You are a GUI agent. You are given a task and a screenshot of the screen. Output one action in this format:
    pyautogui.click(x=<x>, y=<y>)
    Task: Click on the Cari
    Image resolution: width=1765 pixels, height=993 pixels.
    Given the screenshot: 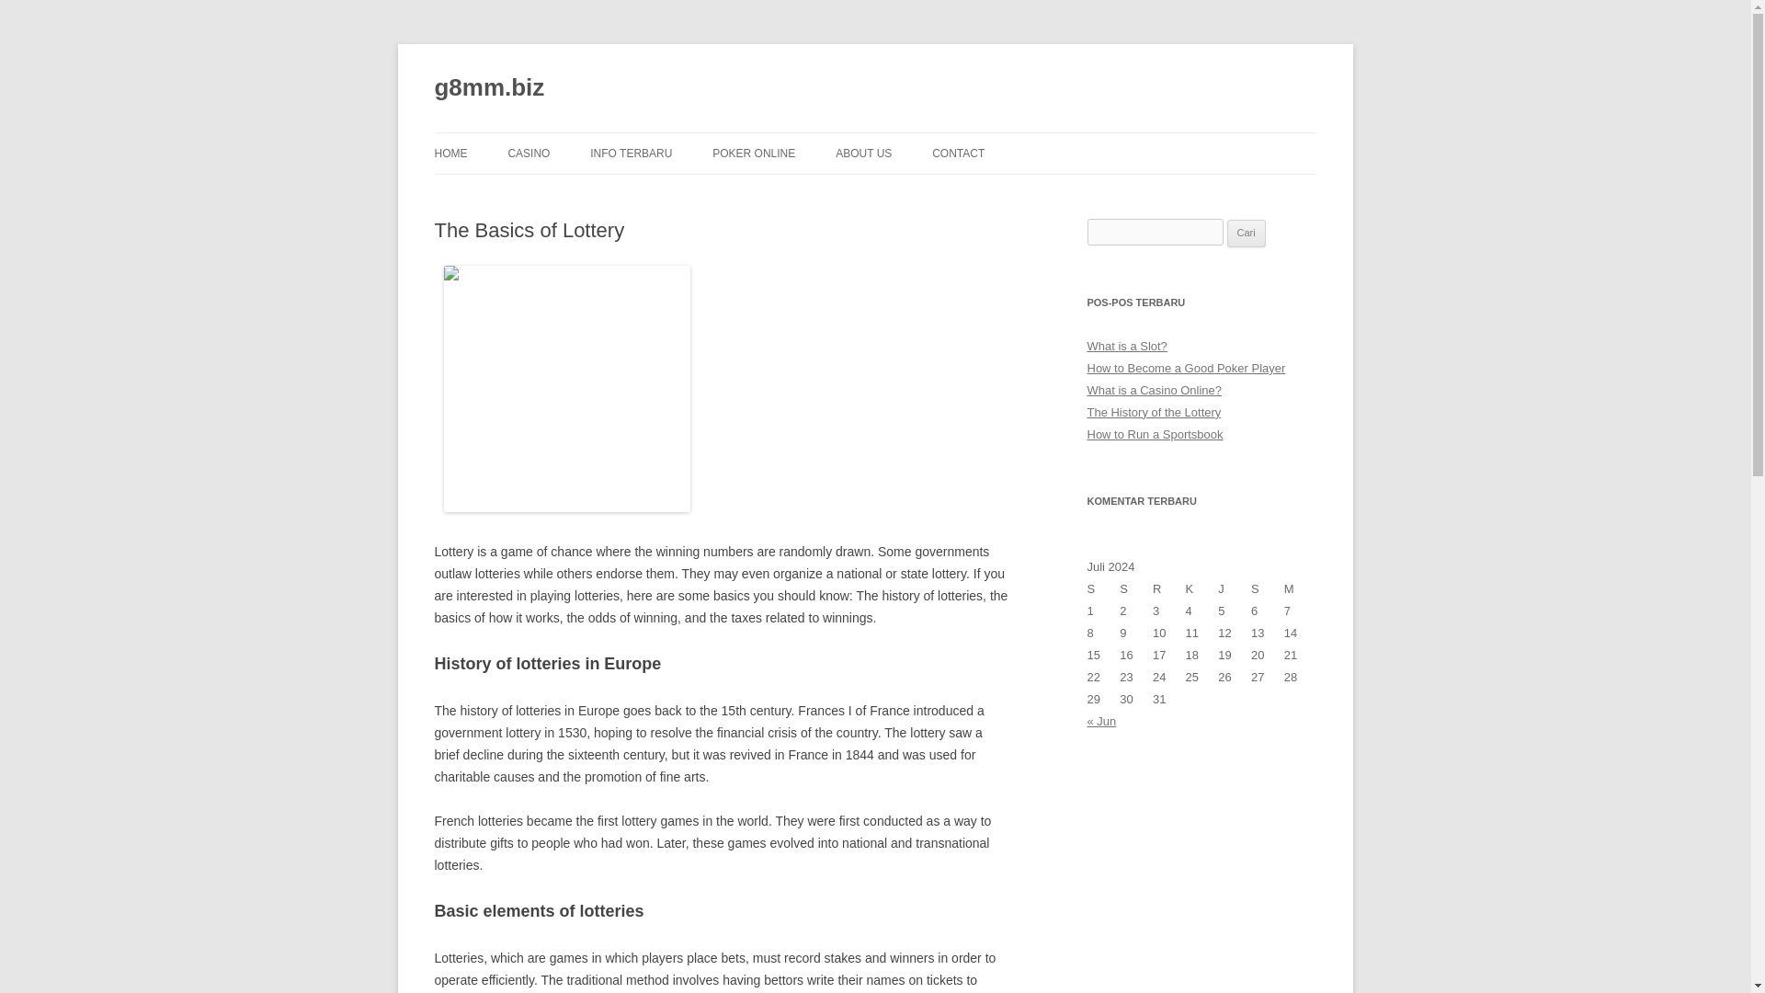 What is the action you would take?
    pyautogui.click(x=1246, y=233)
    